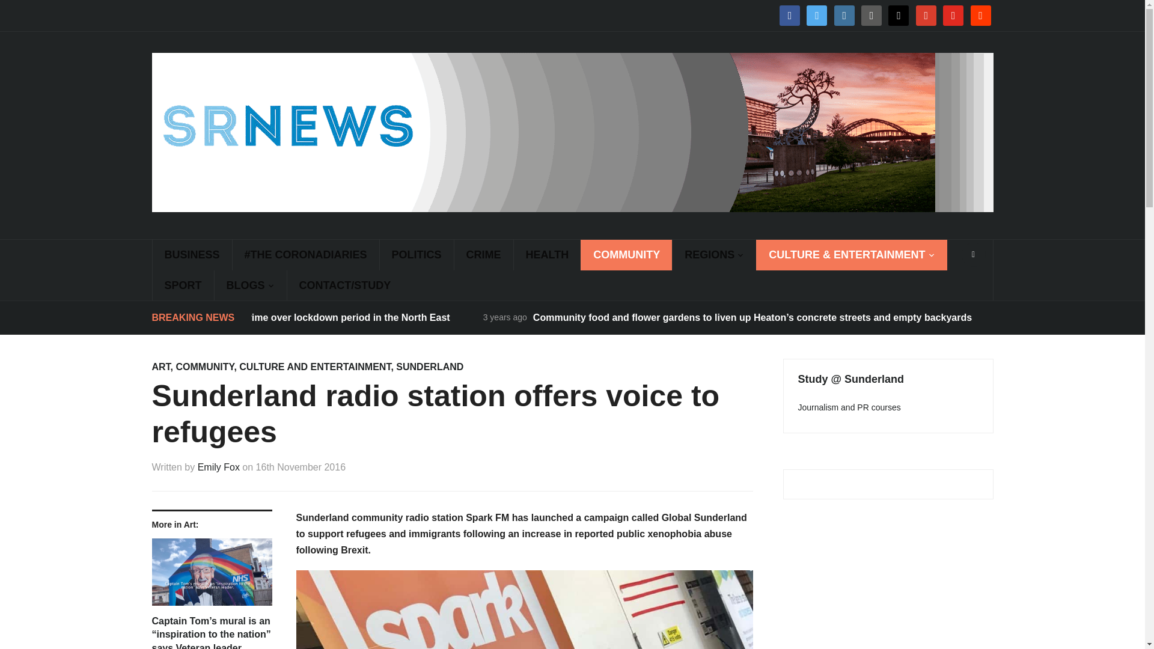 This screenshot has height=649, width=1154. What do you see at coordinates (926, 15) in the screenshot?
I see `google` at bounding box center [926, 15].